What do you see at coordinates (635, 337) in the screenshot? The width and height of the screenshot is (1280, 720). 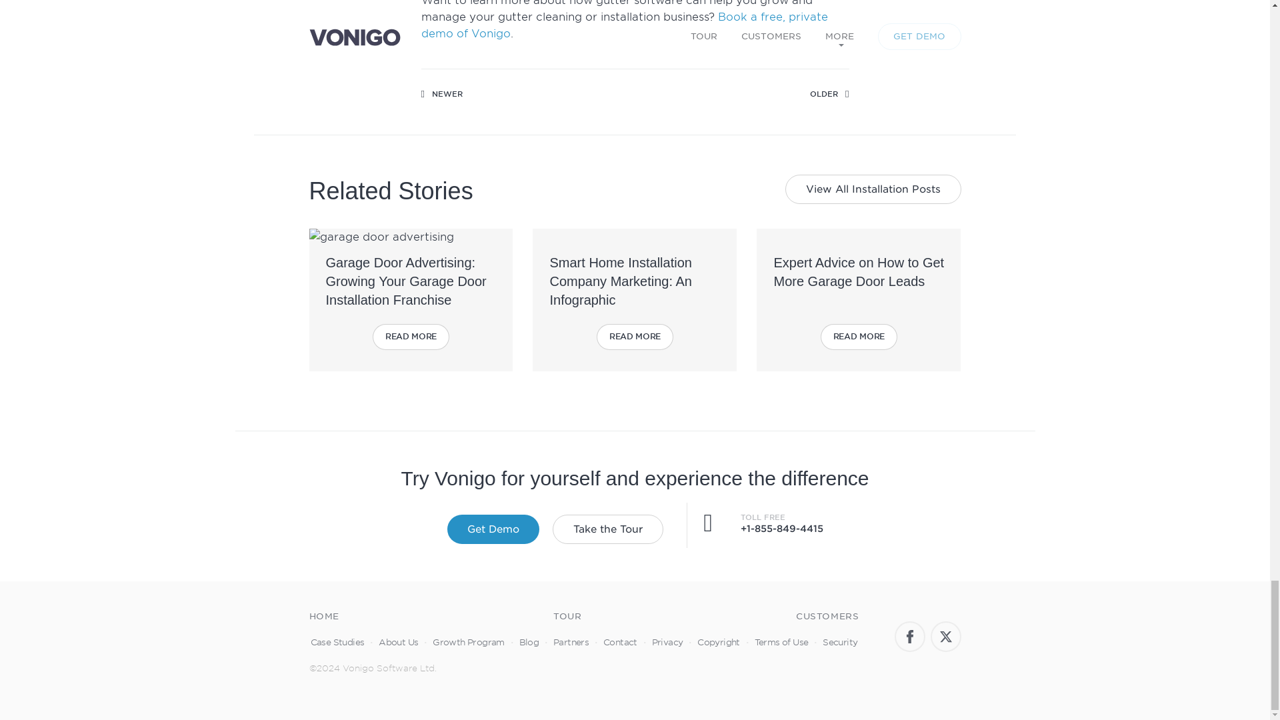 I see `READ MORE` at bounding box center [635, 337].